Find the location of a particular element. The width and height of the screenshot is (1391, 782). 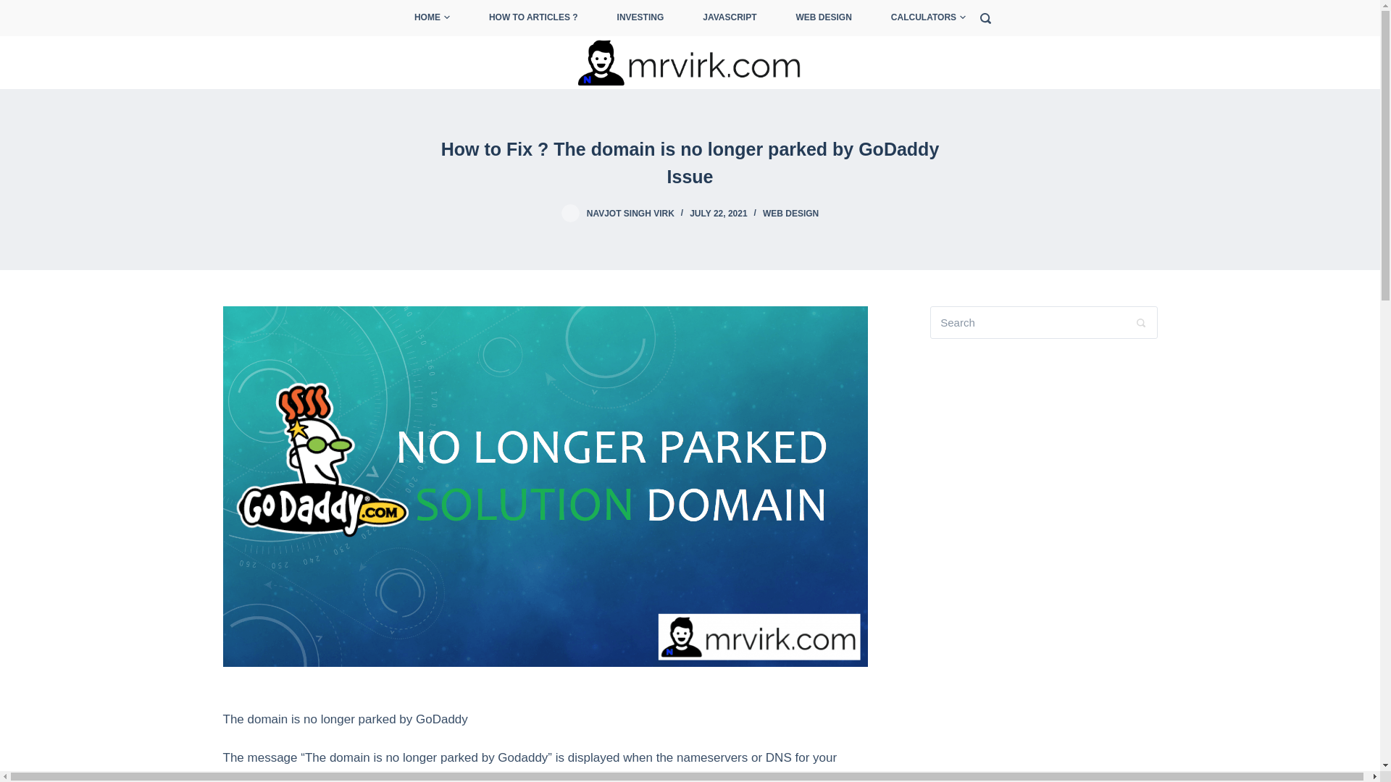

HOW TO ARTICLES ? is located at coordinates (533, 17).